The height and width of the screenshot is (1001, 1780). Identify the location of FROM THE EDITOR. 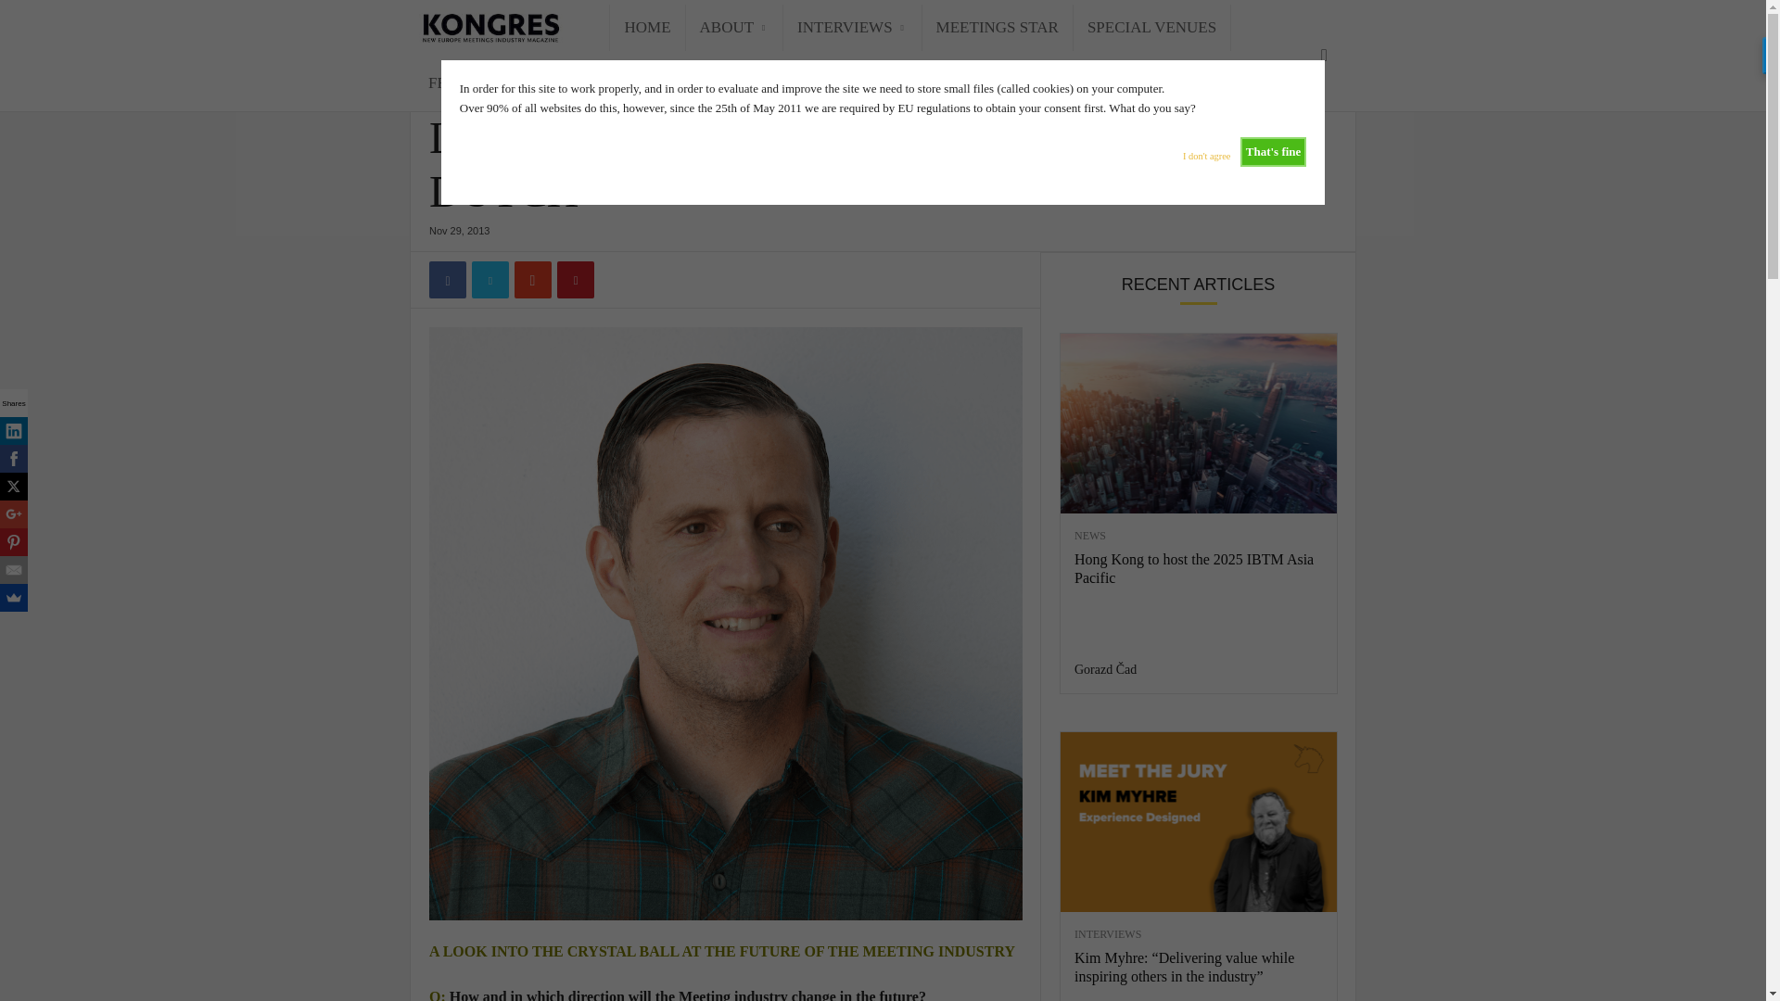
(498, 82).